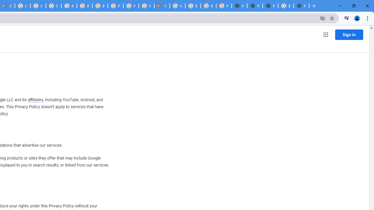  I want to click on Control your music, videos, and more, so click(347, 18).